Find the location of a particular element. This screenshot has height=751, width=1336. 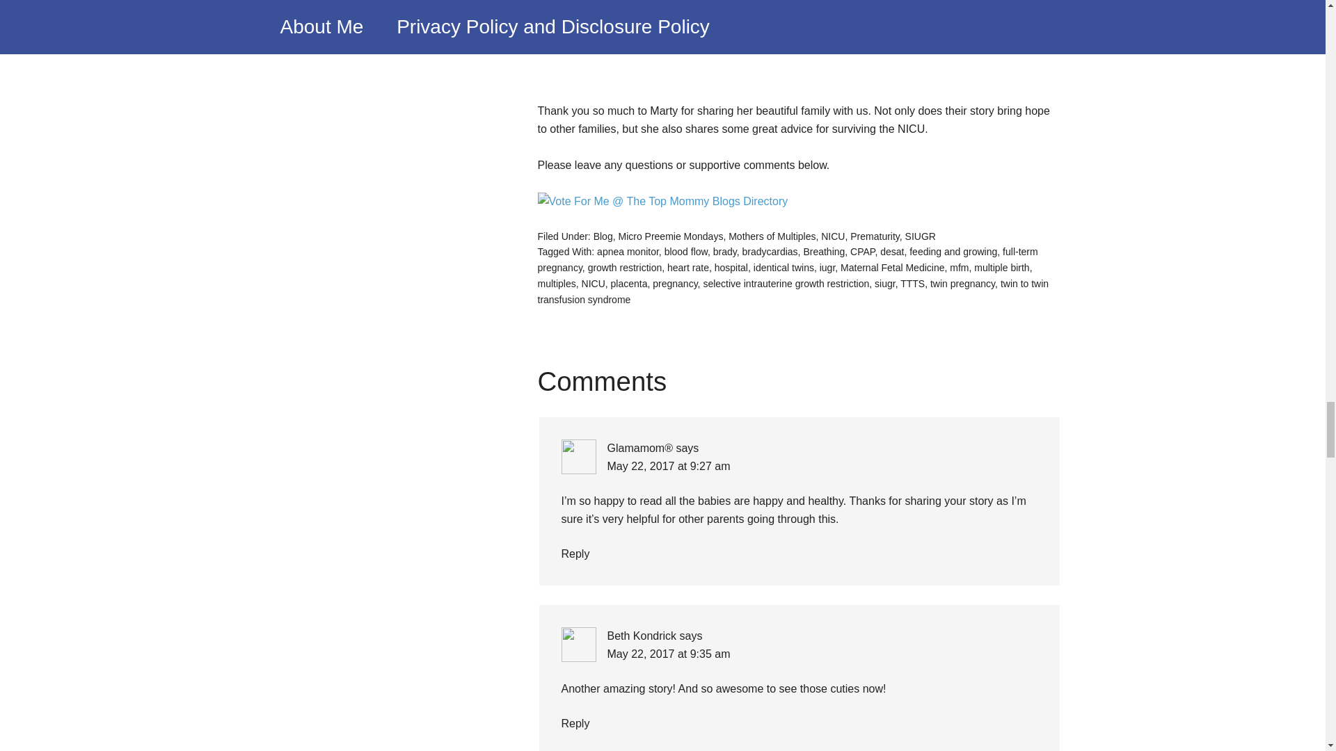

CPAP is located at coordinates (862, 252).